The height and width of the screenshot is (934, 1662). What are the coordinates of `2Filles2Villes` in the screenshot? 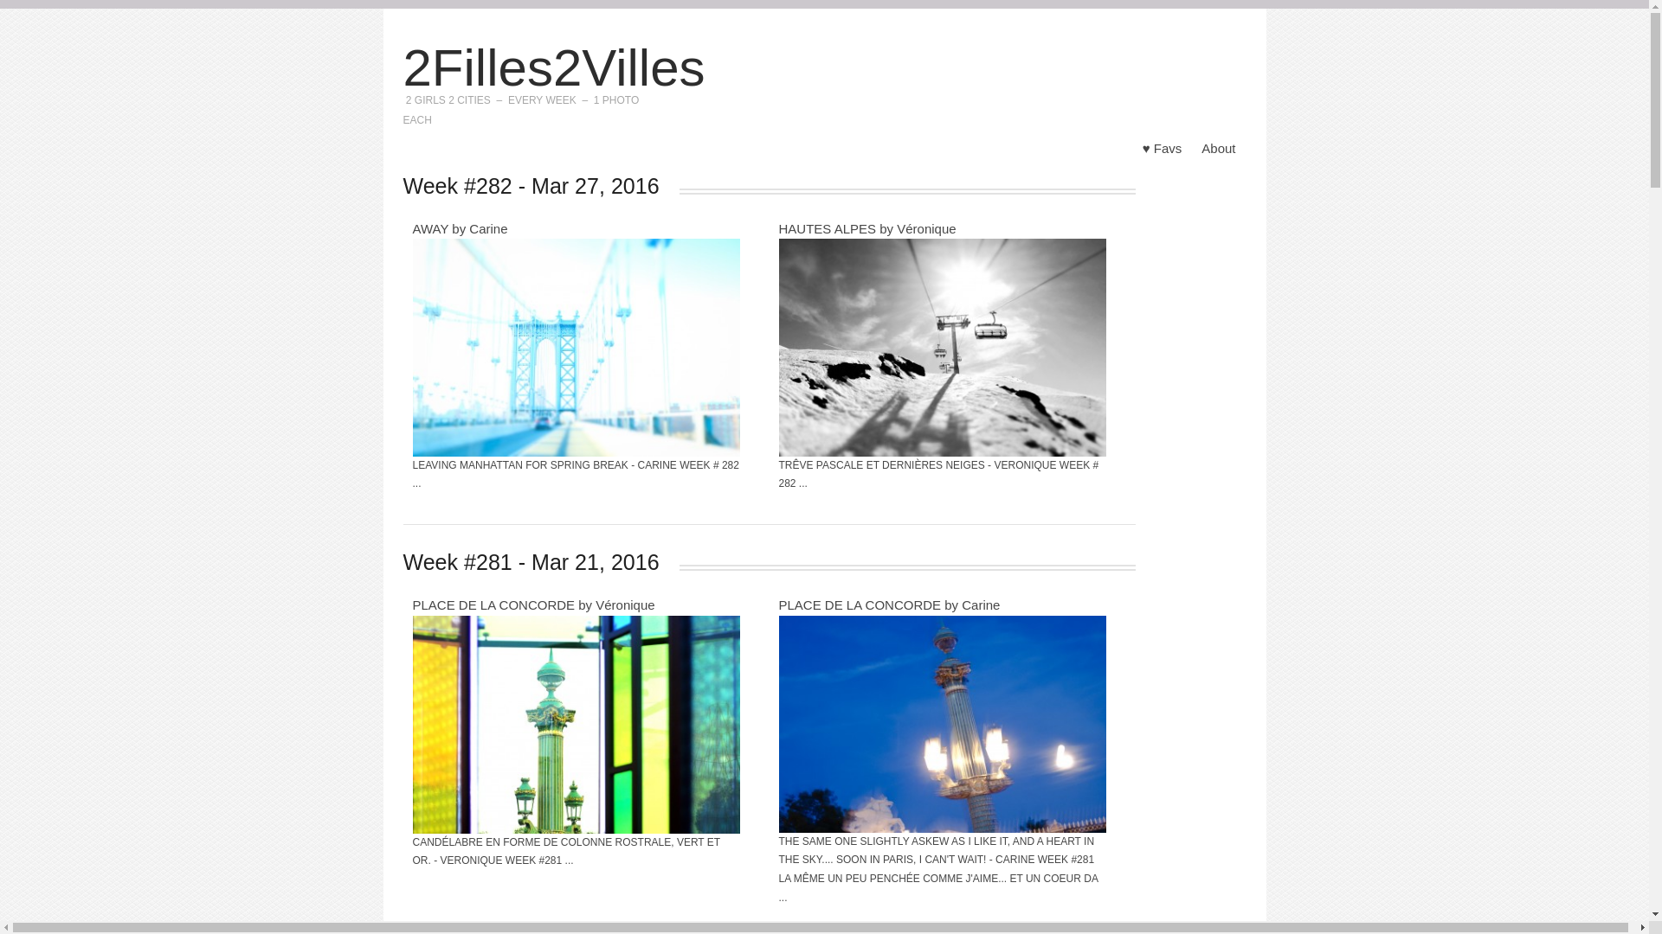 It's located at (554, 67).